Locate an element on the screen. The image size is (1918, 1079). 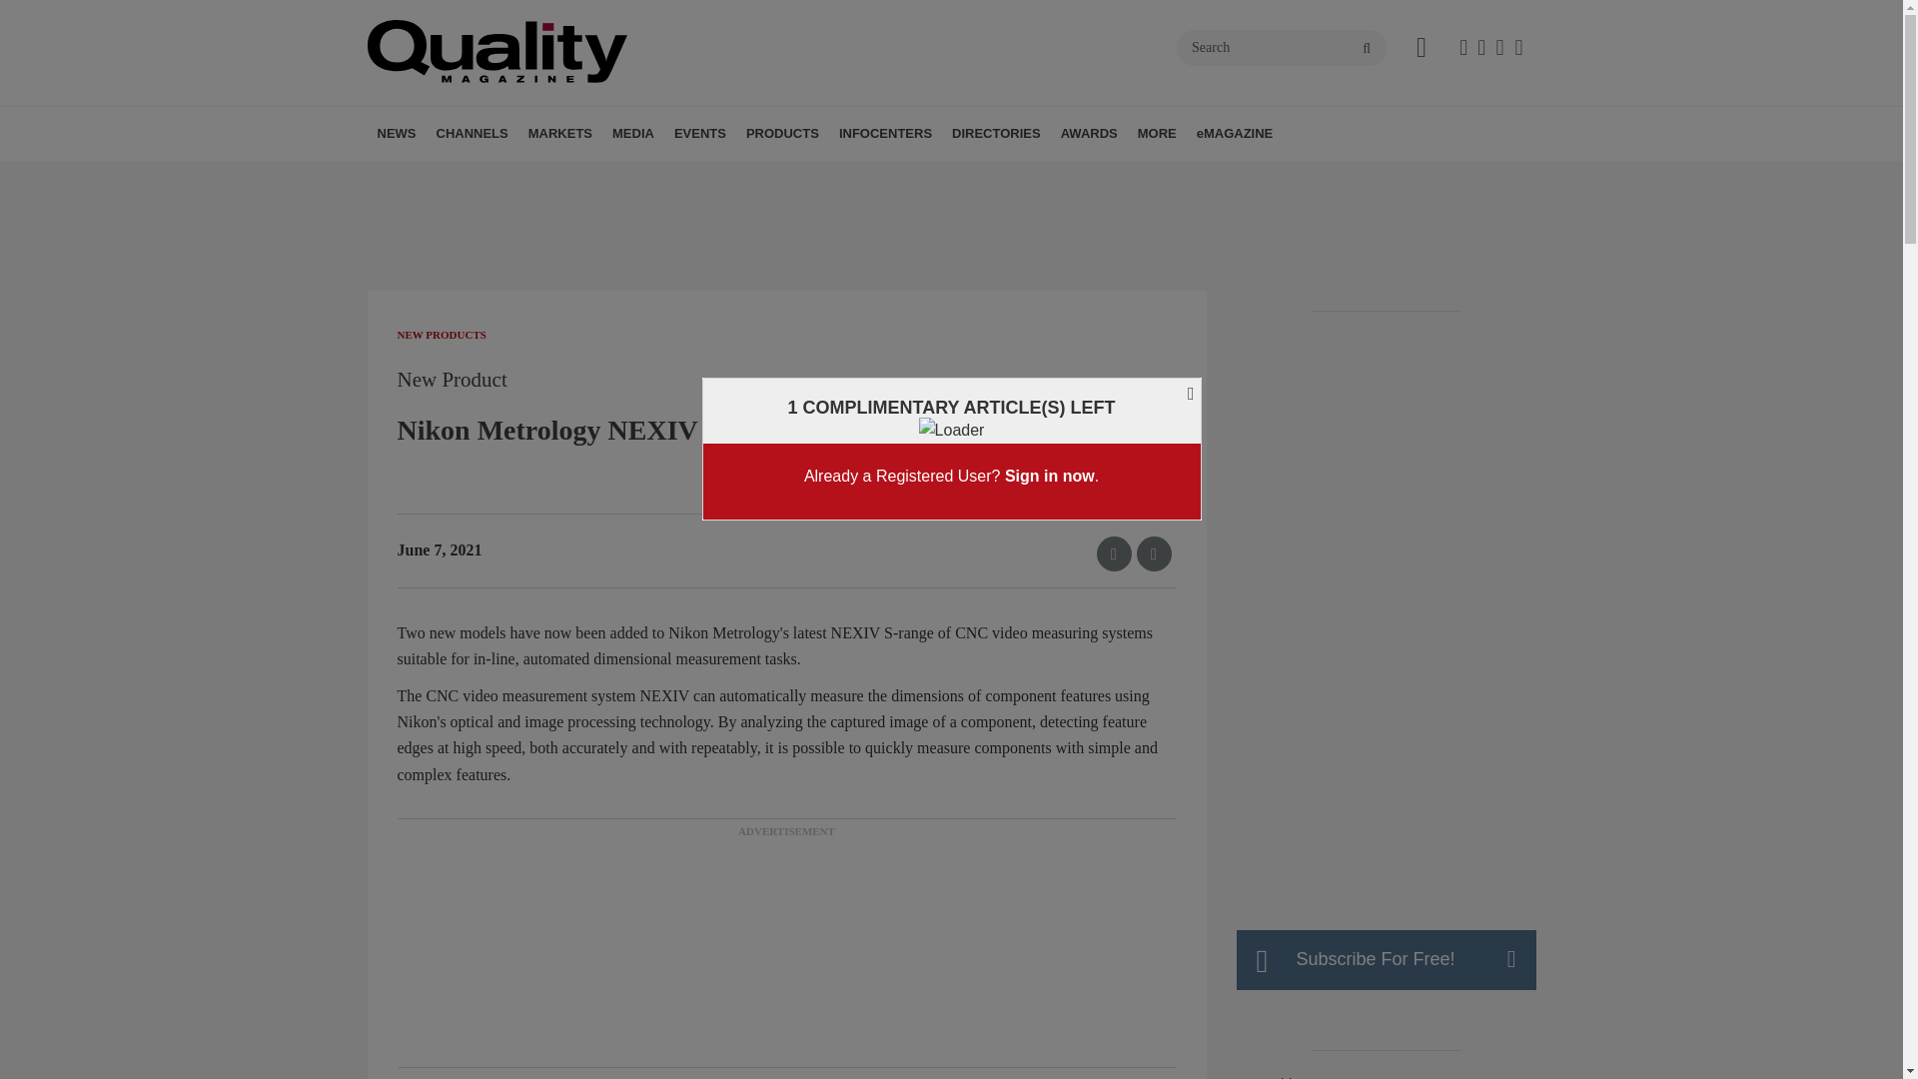
AUTOMOTIVE is located at coordinates (651, 177).